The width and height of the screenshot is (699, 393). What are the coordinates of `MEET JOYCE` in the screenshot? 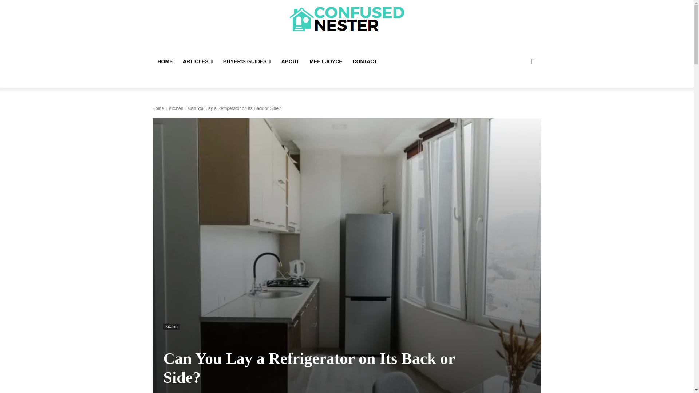 It's located at (325, 61).